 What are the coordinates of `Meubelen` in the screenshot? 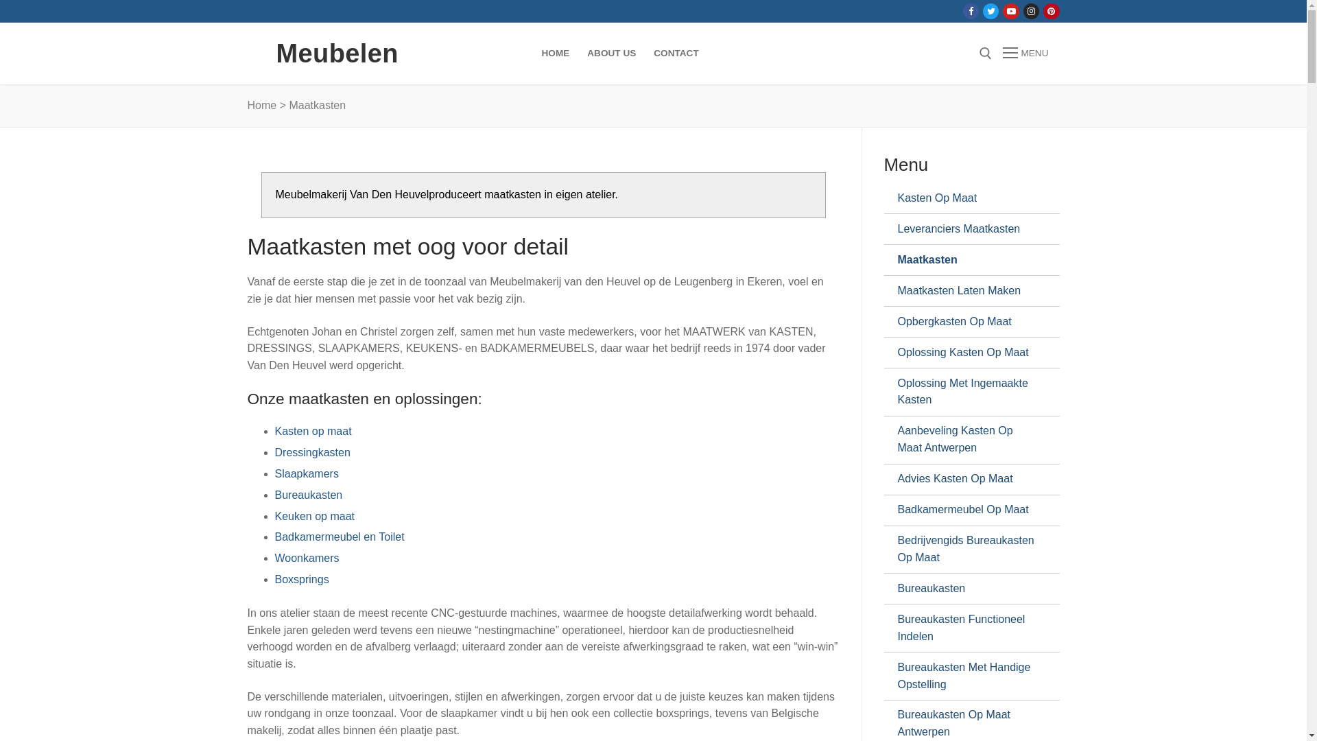 It's located at (337, 54).